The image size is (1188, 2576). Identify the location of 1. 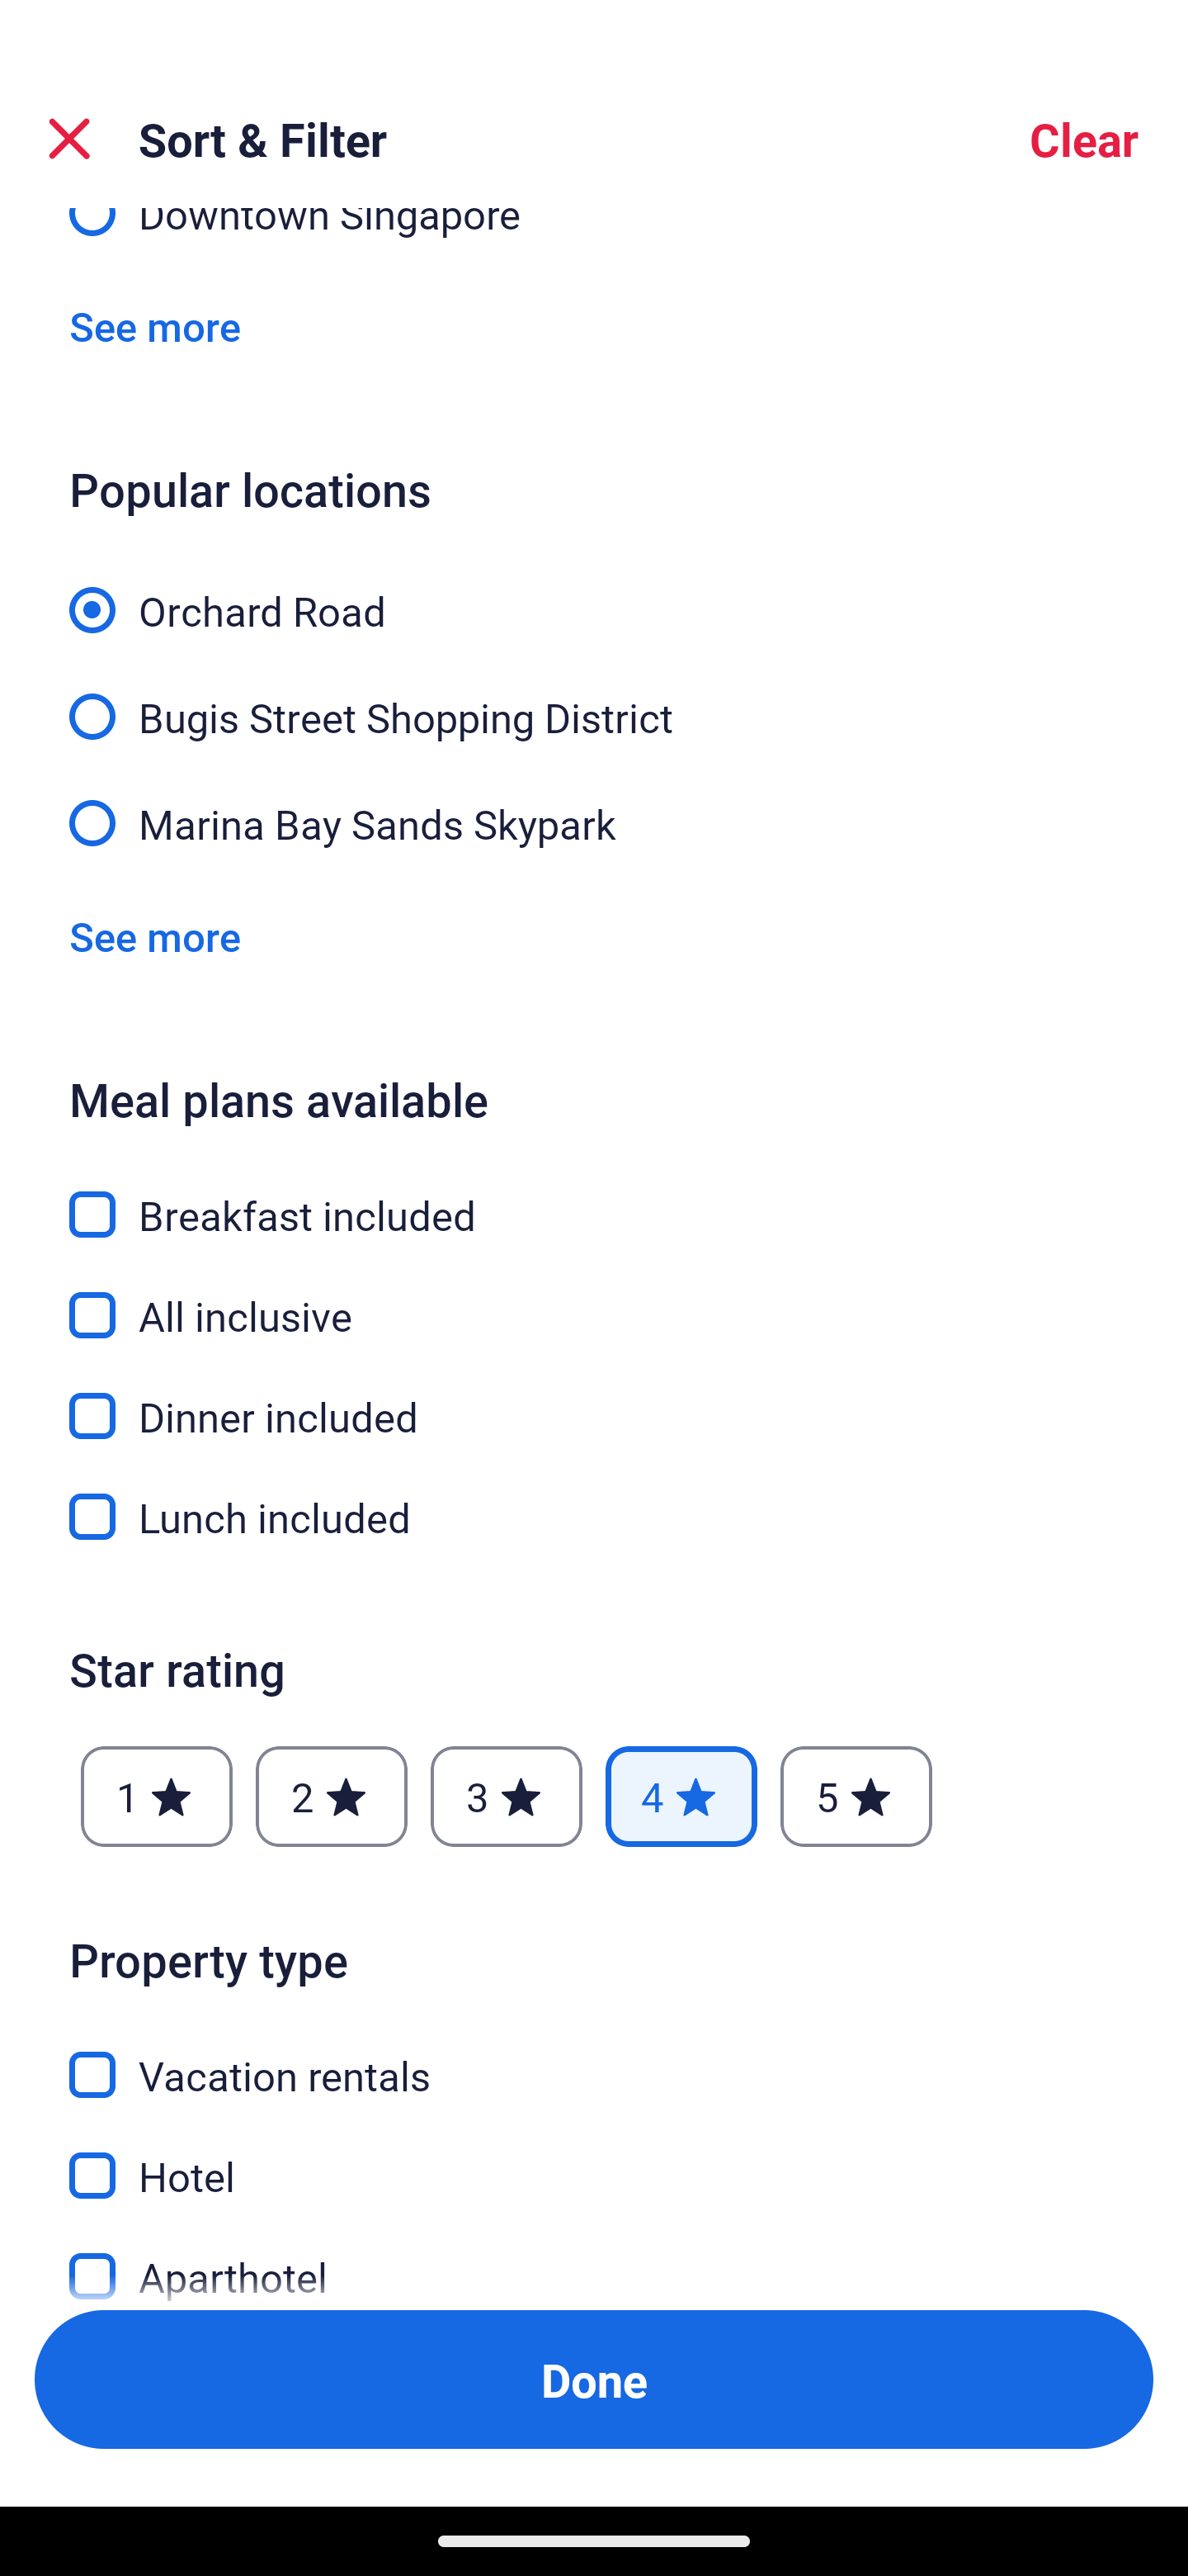
(157, 1797).